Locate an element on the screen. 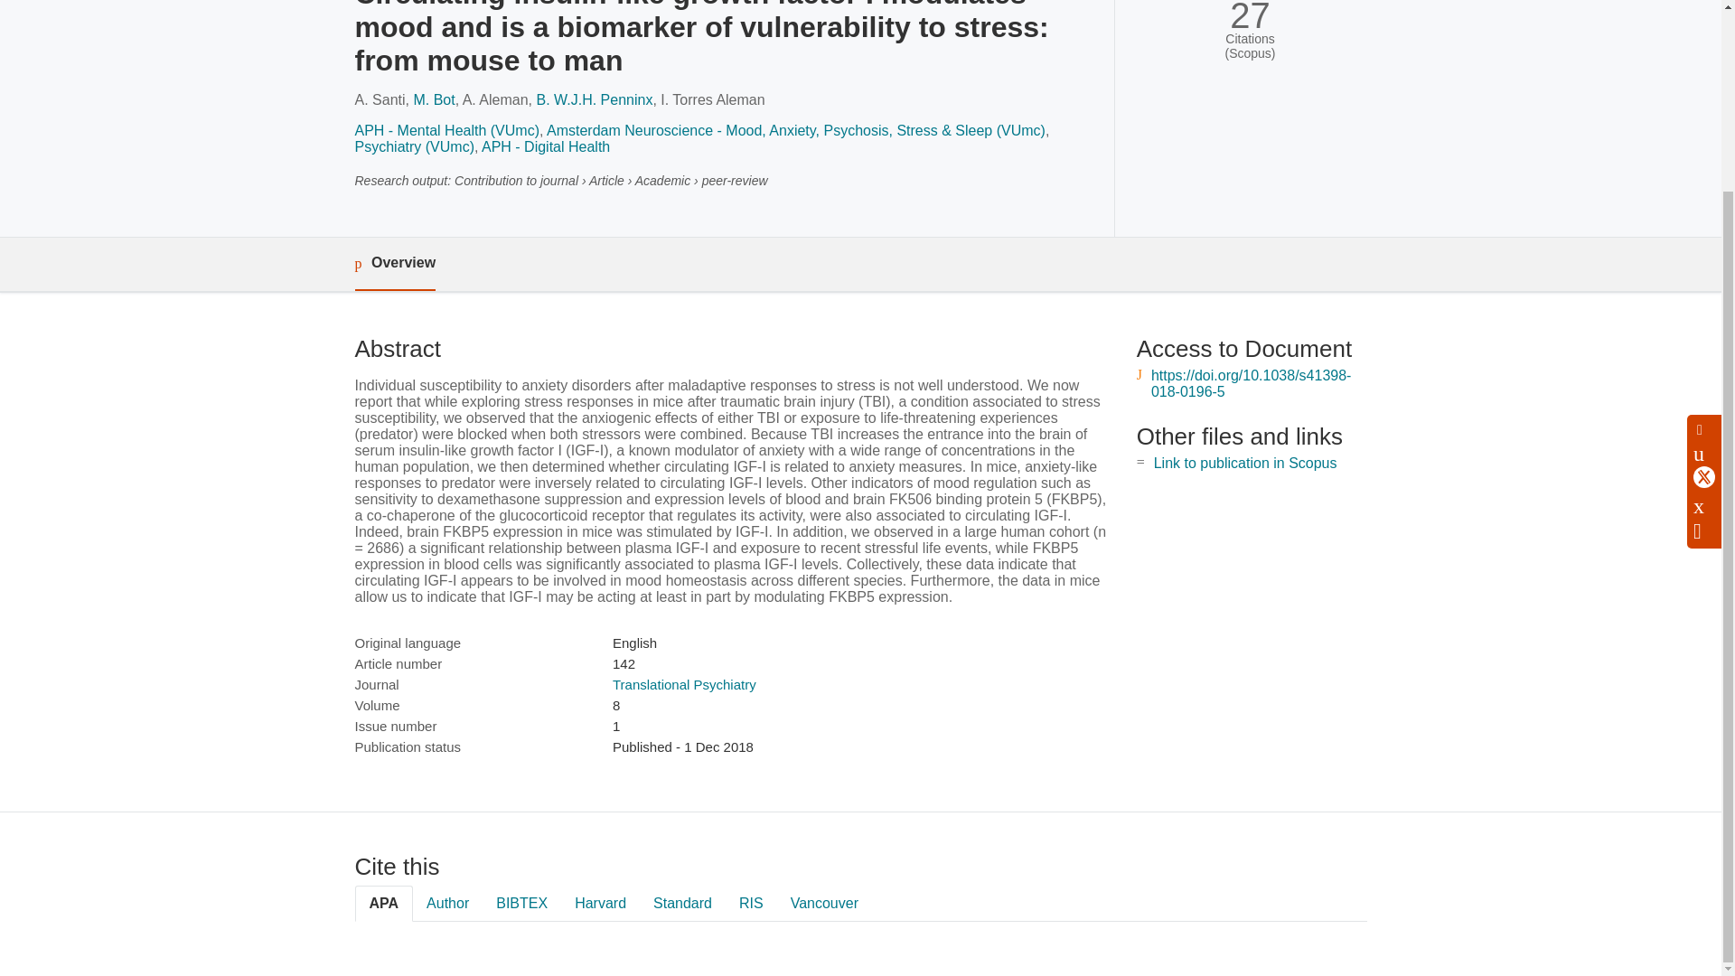 The height and width of the screenshot is (976, 1735). B. W.J.H. Penninx is located at coordinates (594, 99).